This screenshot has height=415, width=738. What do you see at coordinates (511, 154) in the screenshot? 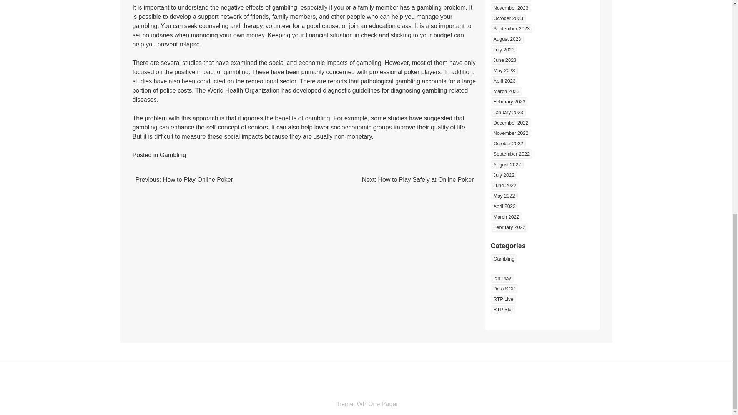
I see `September 2022` at bounding box center [511, 154].